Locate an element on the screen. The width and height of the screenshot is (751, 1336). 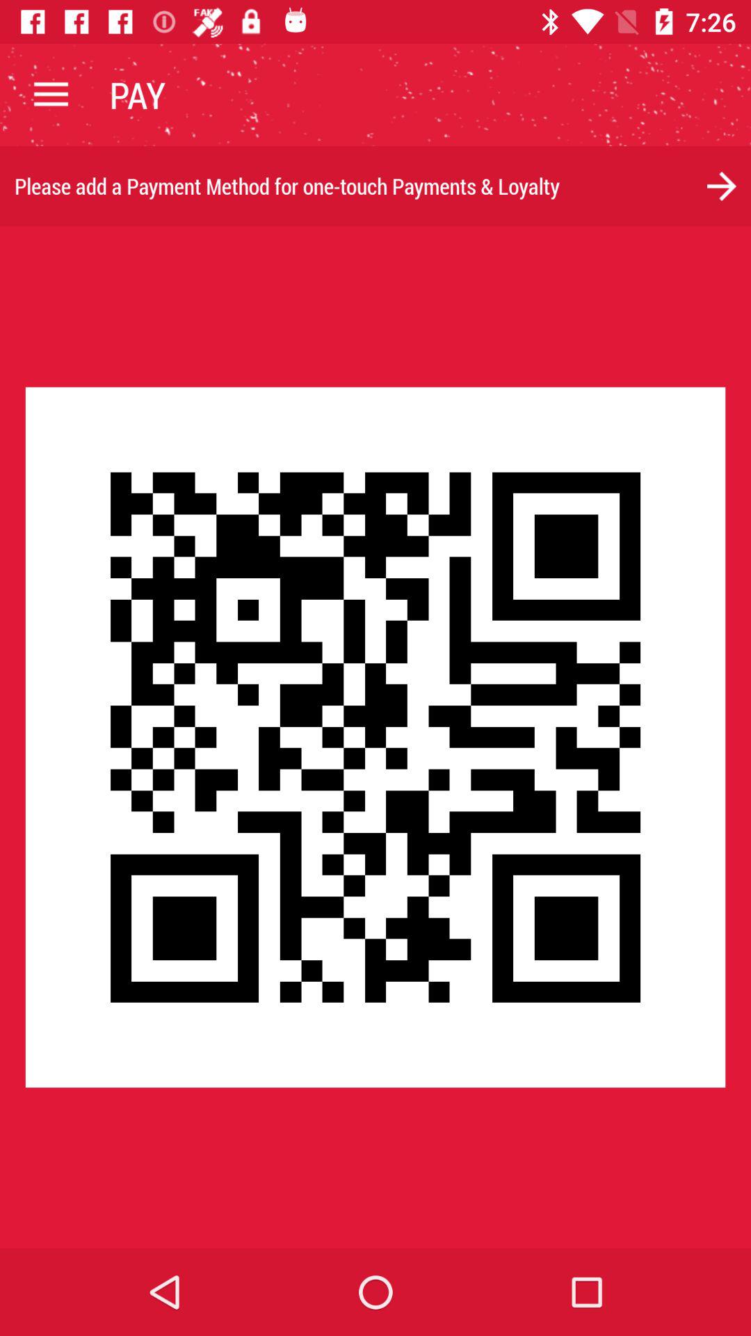
turn off icon at the center is located at coordinates (375, 737).